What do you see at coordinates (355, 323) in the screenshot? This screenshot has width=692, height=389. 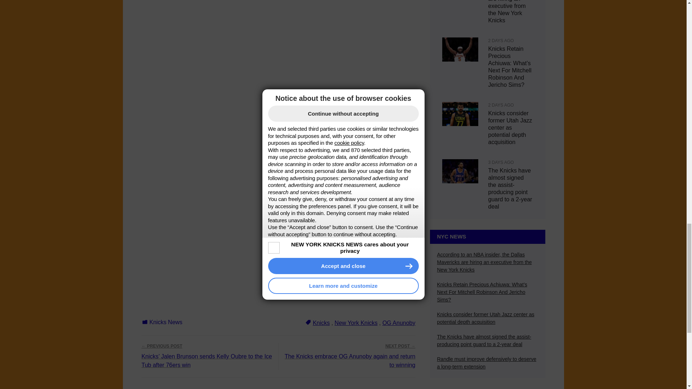 I see `New York Knicks` at bounding box center [355, 323].